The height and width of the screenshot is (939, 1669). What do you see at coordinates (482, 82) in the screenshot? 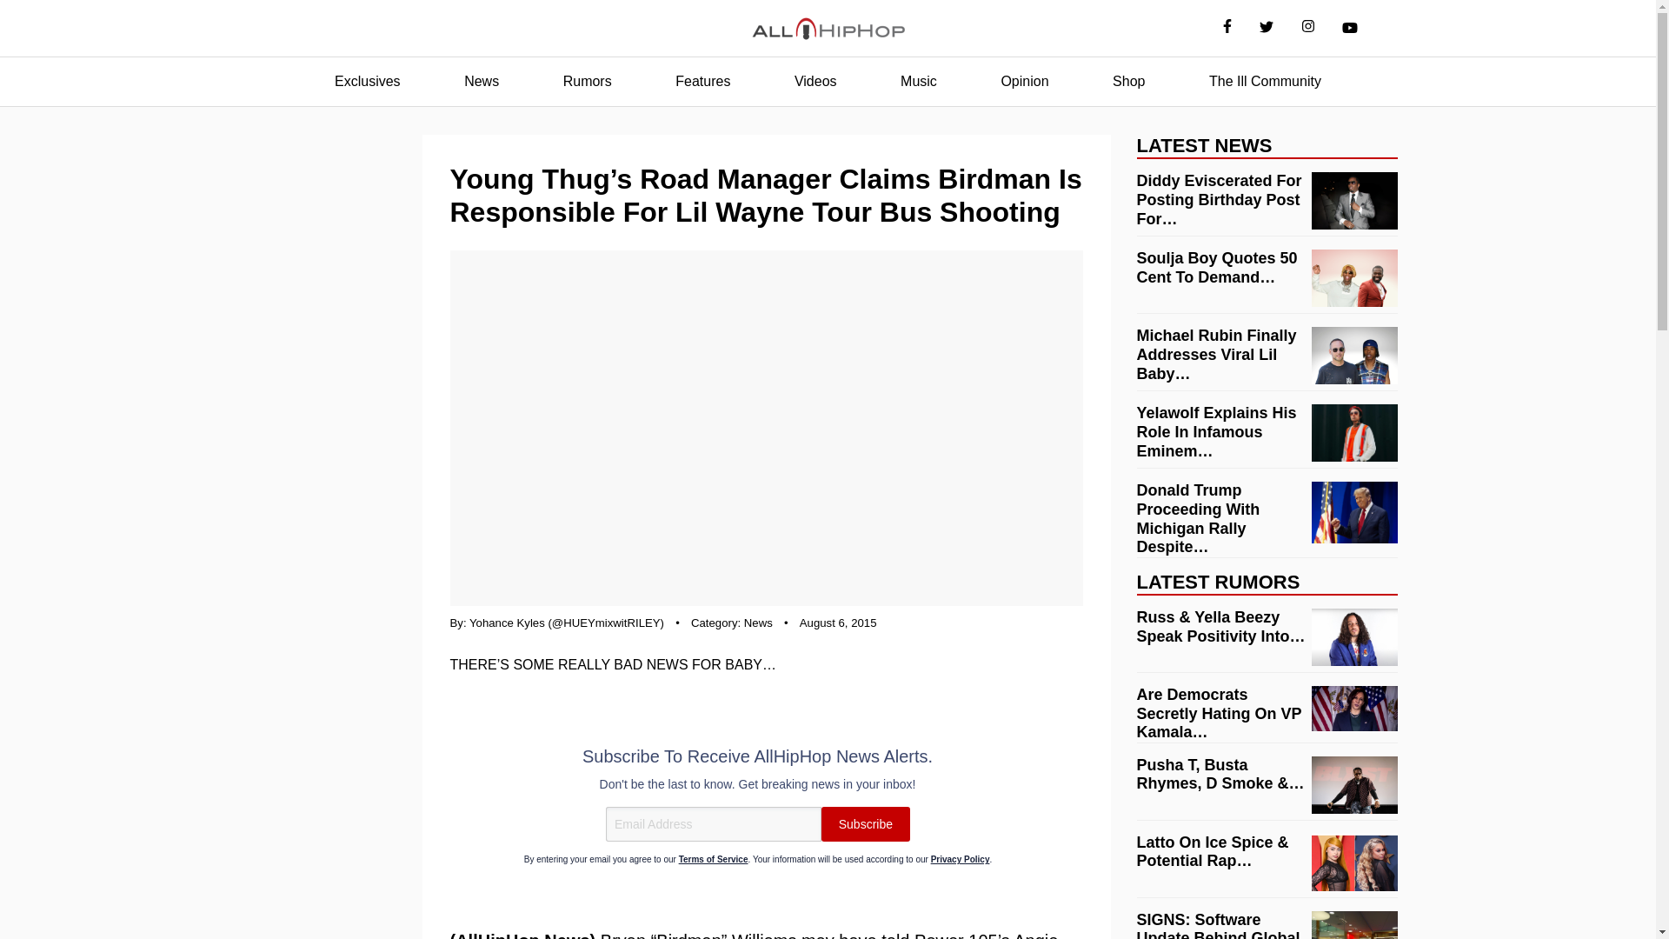
I see `News` at bounding box center [482, 82].